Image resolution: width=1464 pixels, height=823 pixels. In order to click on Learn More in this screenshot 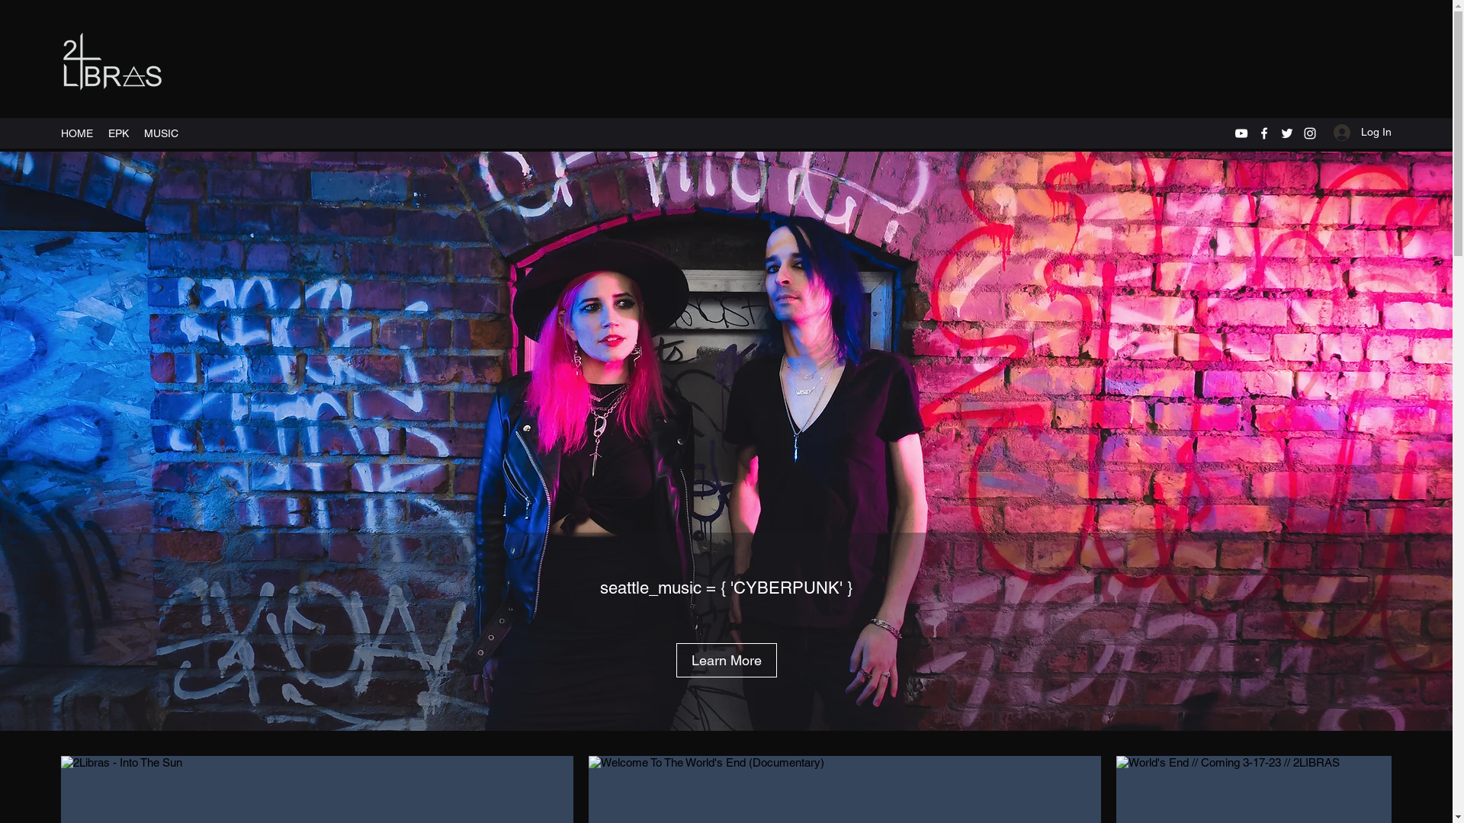, I will do `click(726, 660)`.